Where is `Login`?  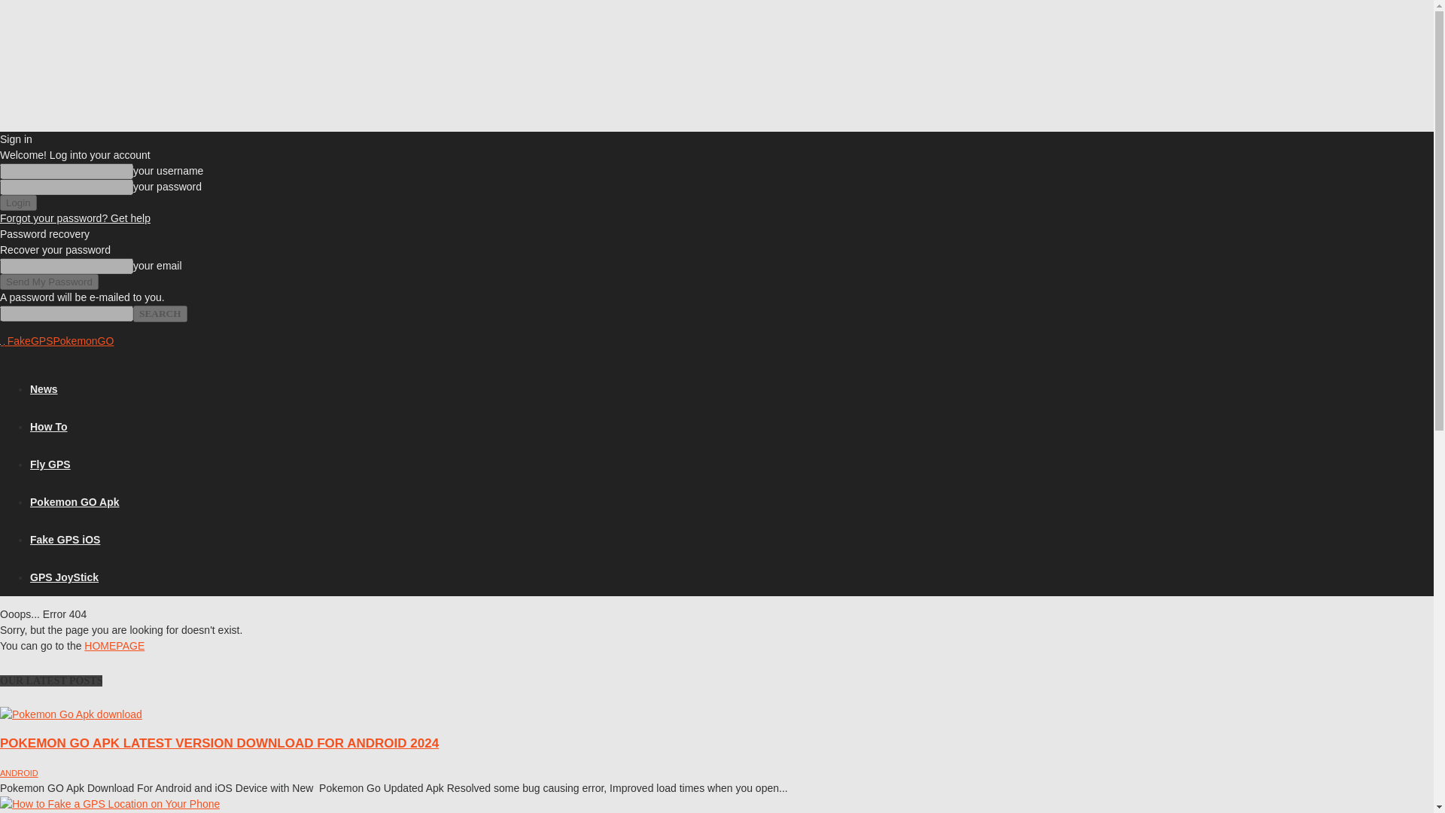
Login is located at coordinates (18, 202).